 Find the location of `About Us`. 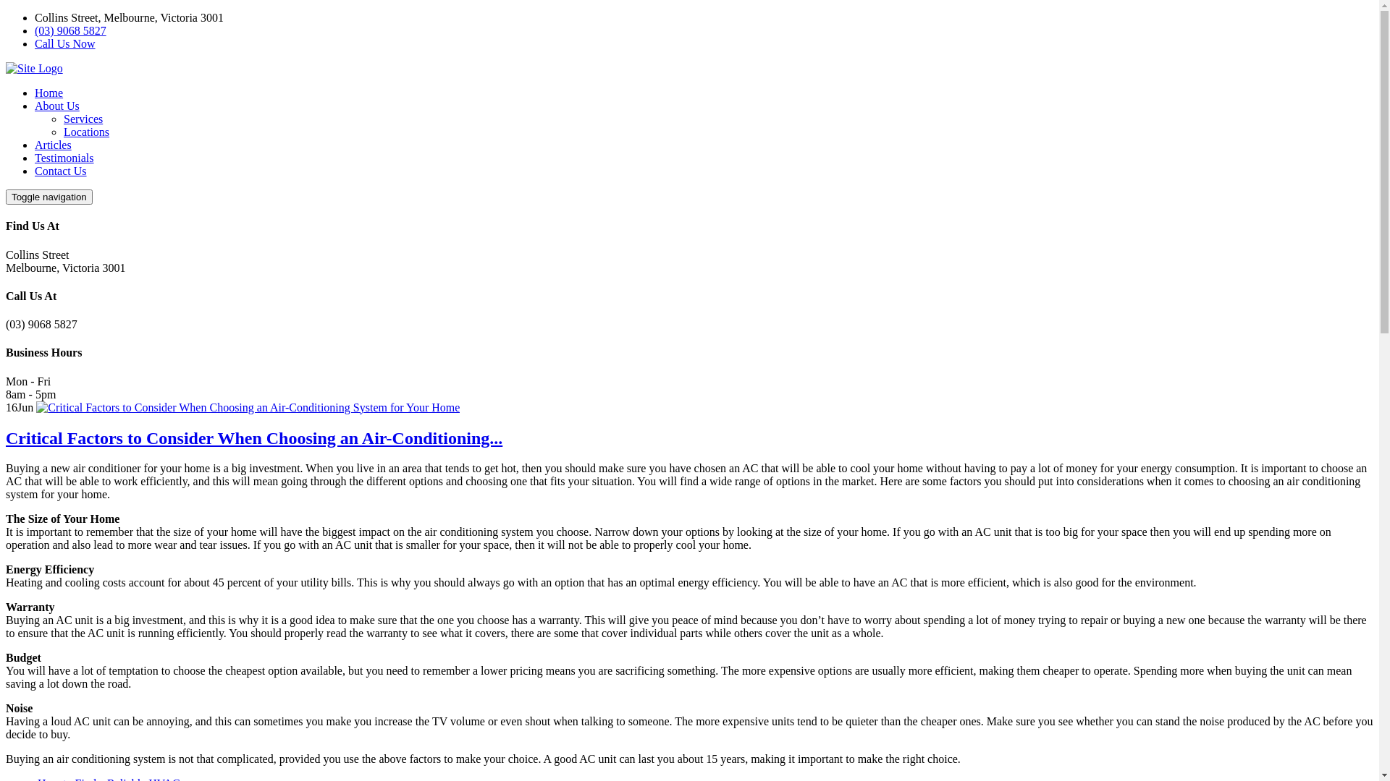

About Us is located at coordinates (57, 106).